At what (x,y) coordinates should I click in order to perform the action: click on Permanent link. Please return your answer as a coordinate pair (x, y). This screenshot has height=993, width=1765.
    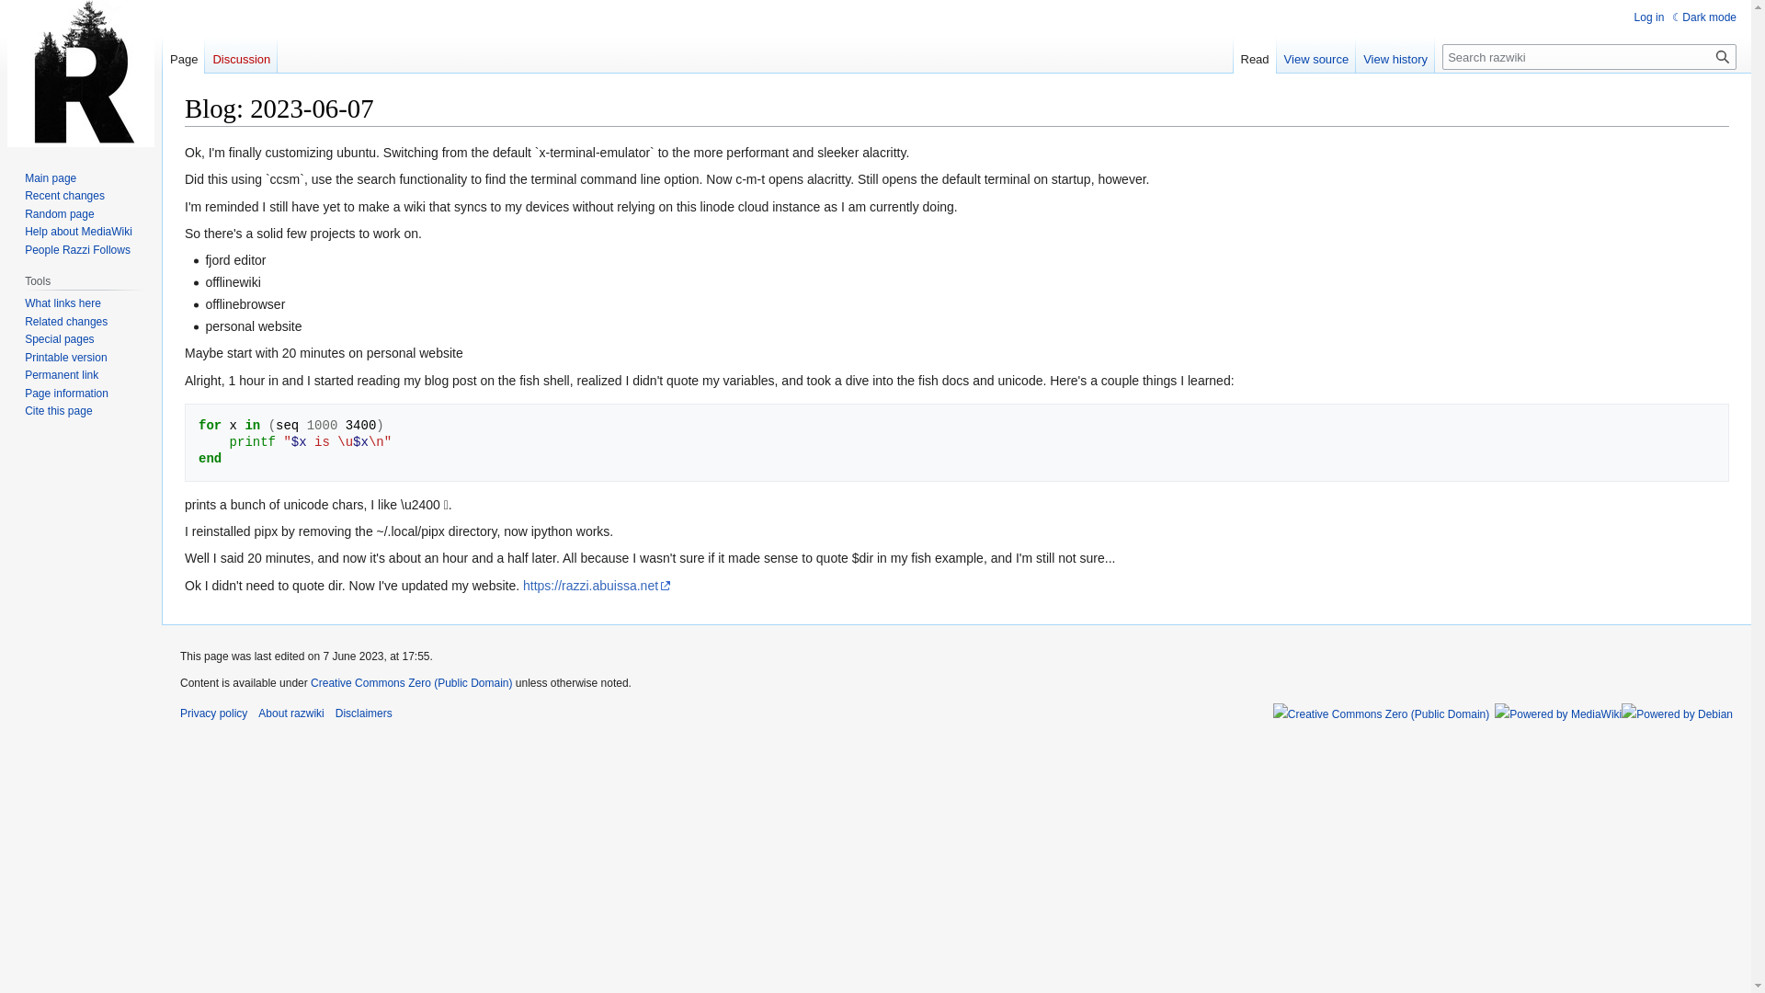
    Looking at the image, I should click on (61, 374).